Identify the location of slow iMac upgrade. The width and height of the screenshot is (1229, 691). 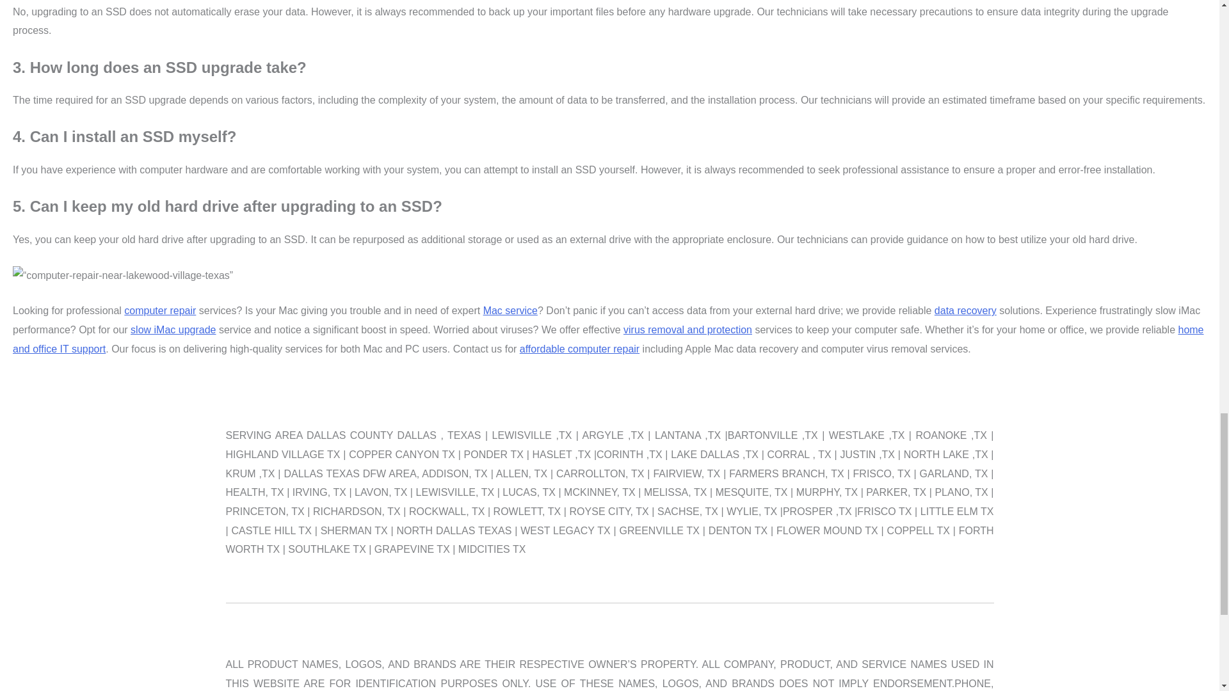
(173, 329).